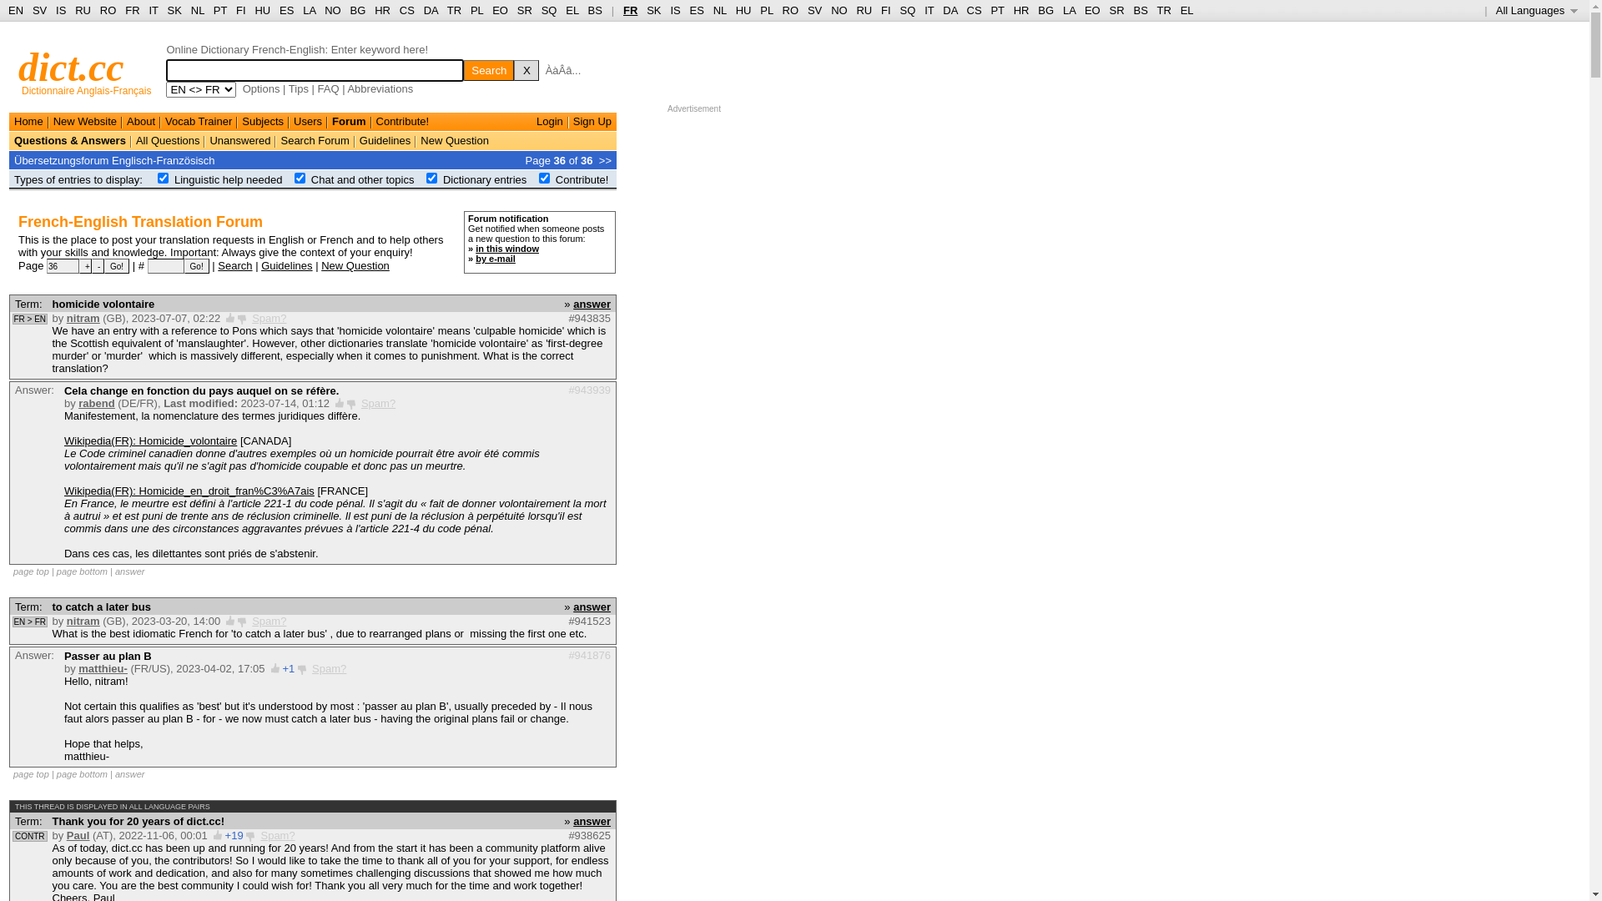 This screenshot has height=901, width=1602. What do you see at coordinates (592, 821) in the screenshot?
I see `answer` at bounding box center [592, 821].